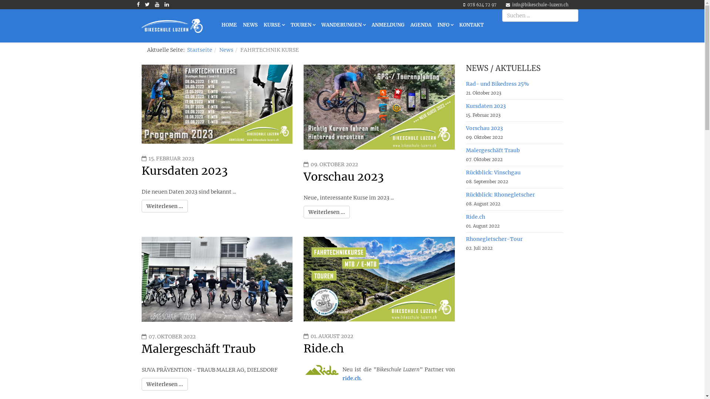  Describe the element at coordinates (164, 206) in the screenshot. I see `Weiterlesen ...` at that location.